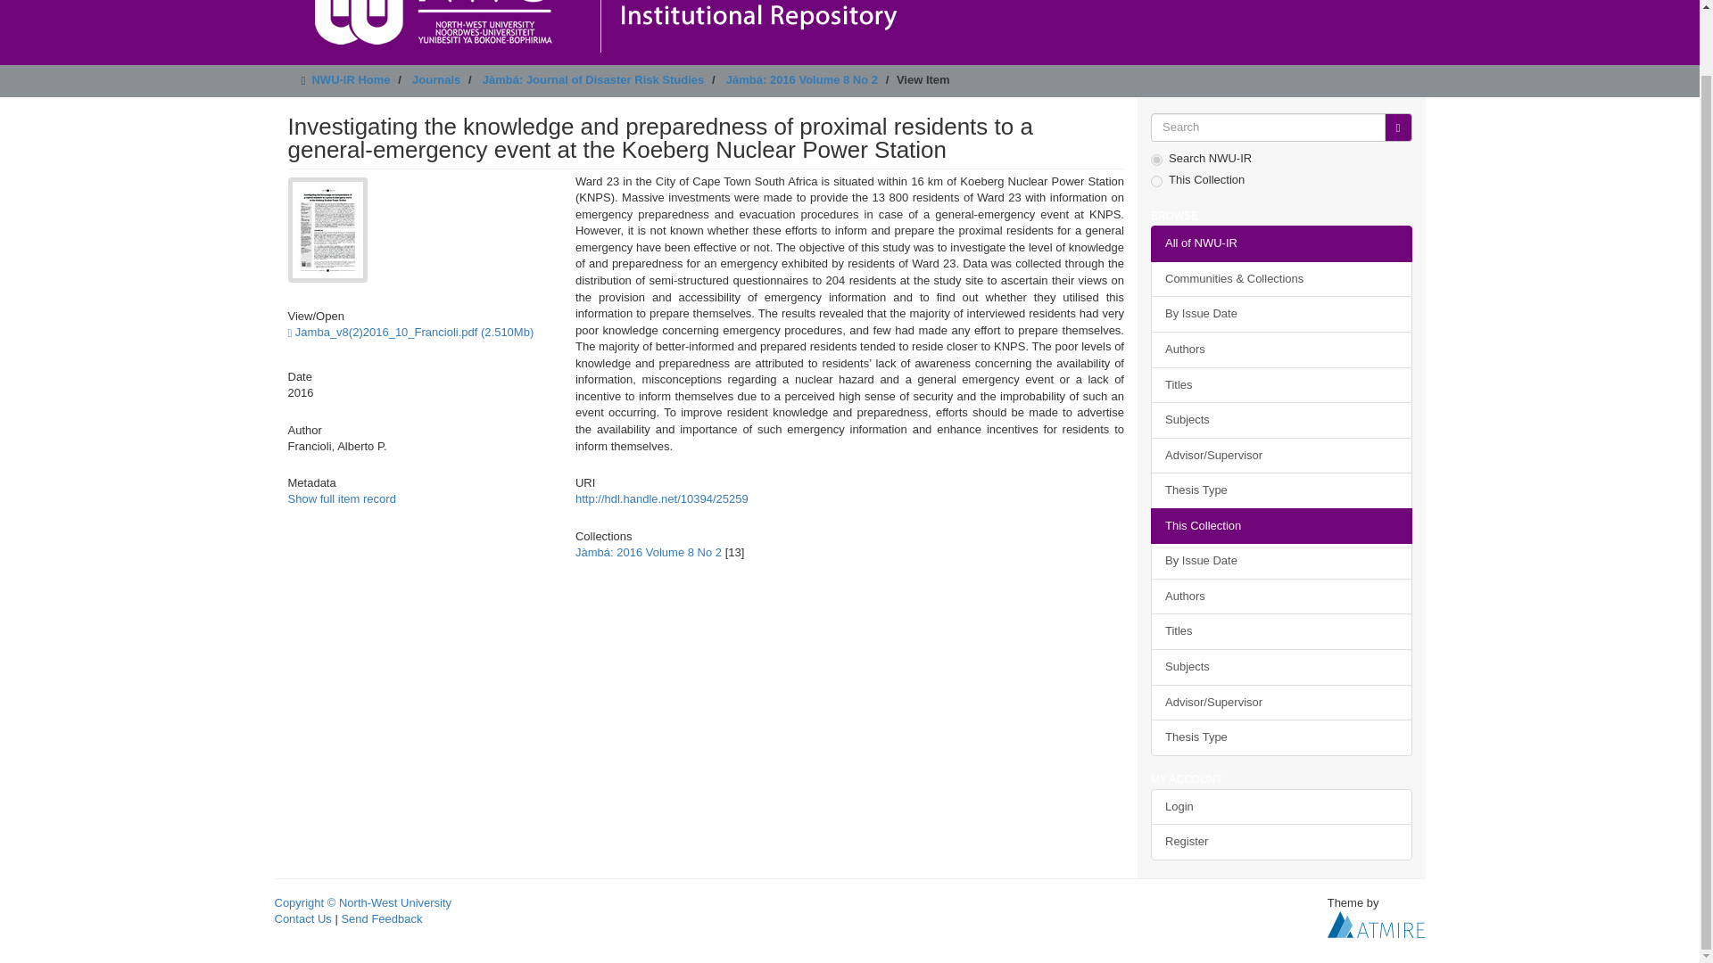 The height and width of the screenshot is (963, 1713). What do you see at coordinates (1281, 490) in the screenshot?
I see `Thesis Type` at bounding box center [1281, 490].